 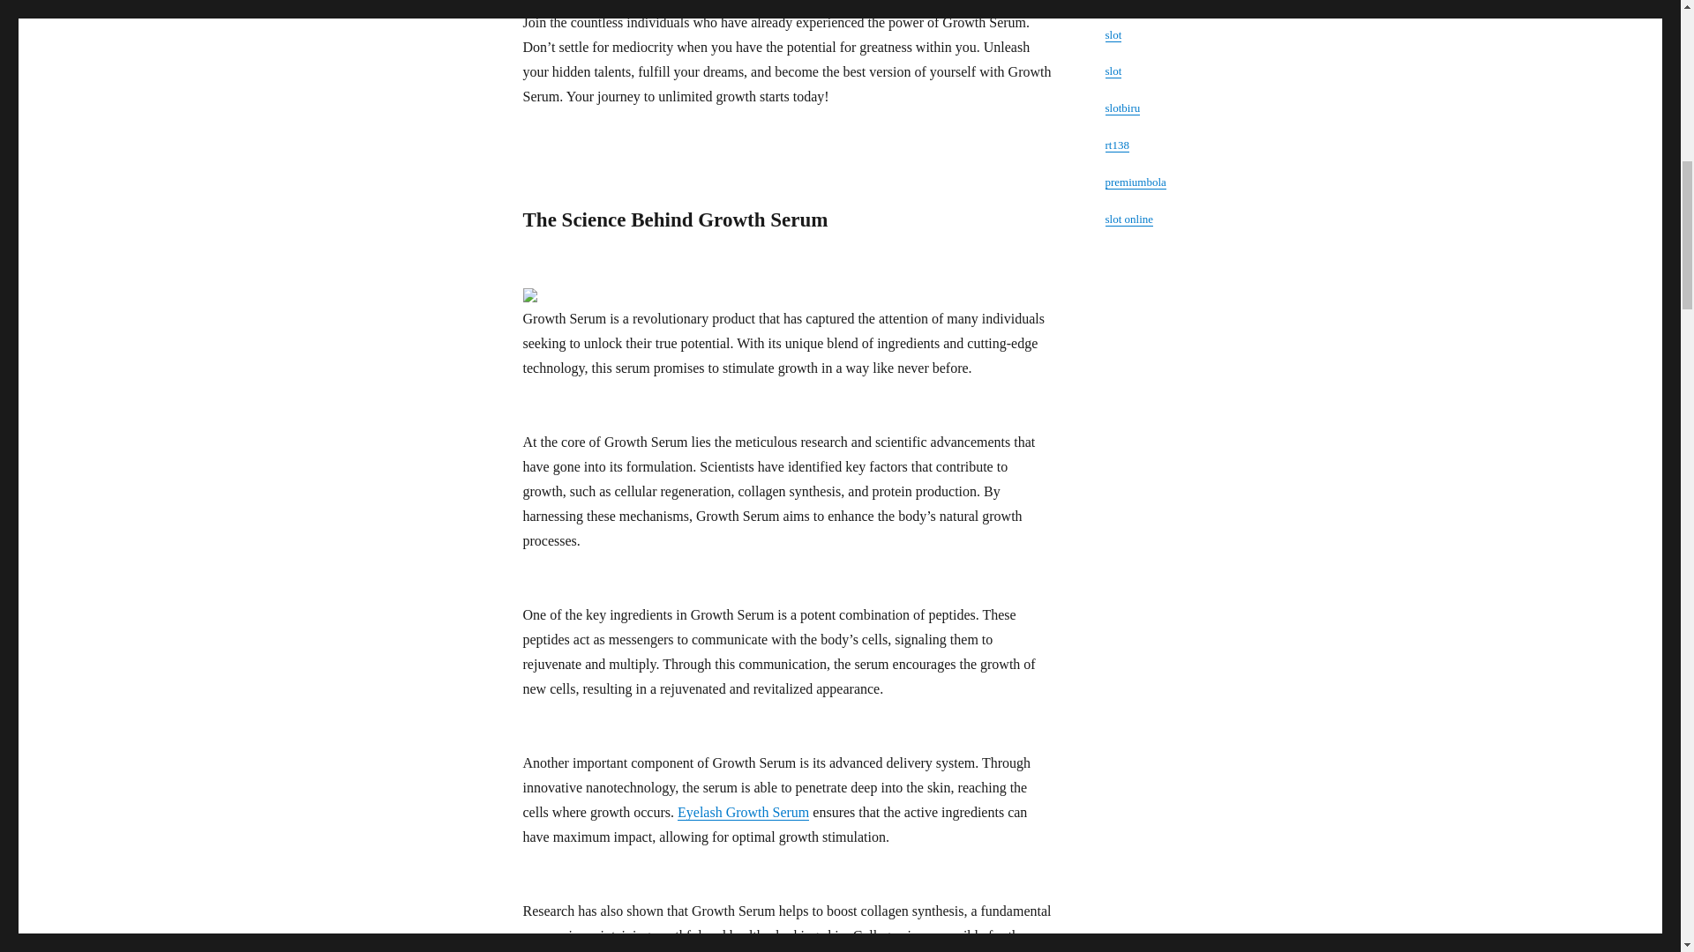 I want to click on slot online, so click(x=1128, y=219).